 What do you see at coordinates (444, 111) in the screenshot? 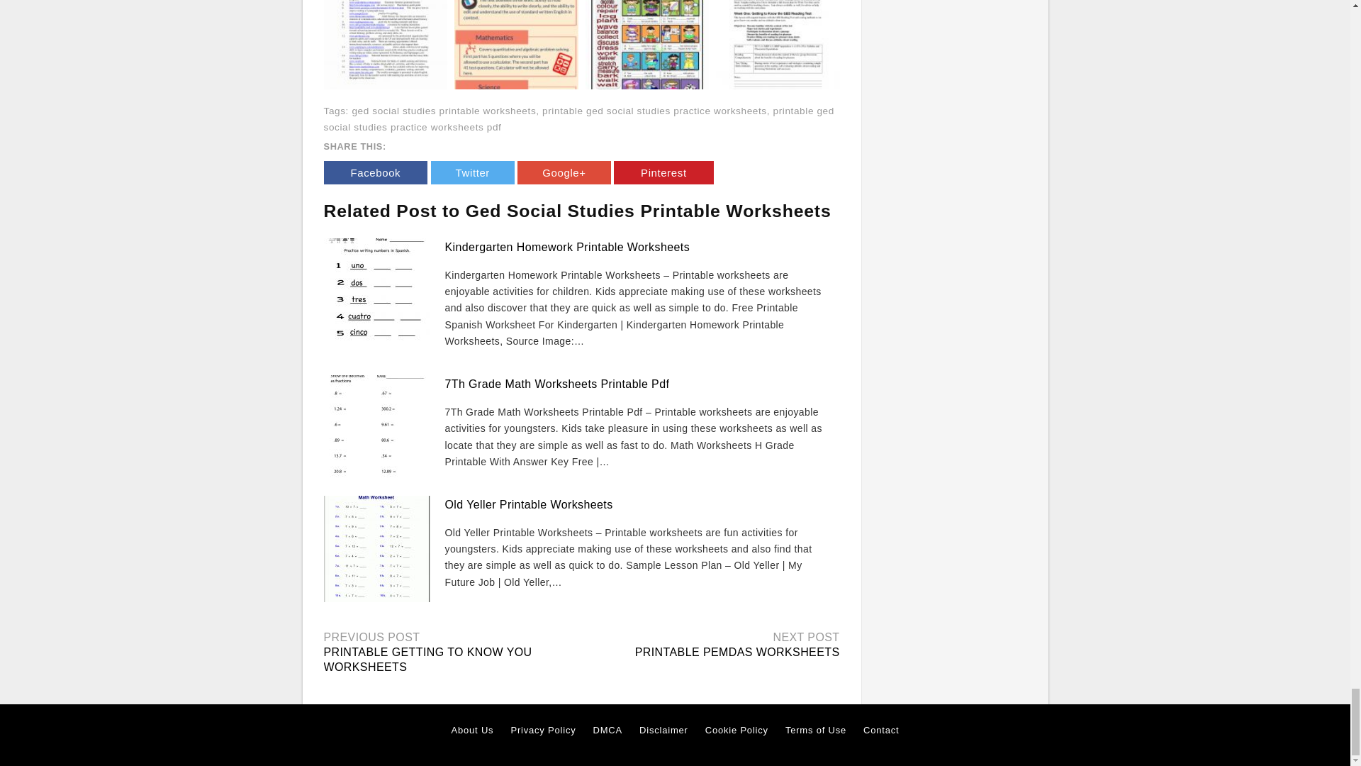
I see `ged social studies printable worksheets` at bounding box center [444, 111].